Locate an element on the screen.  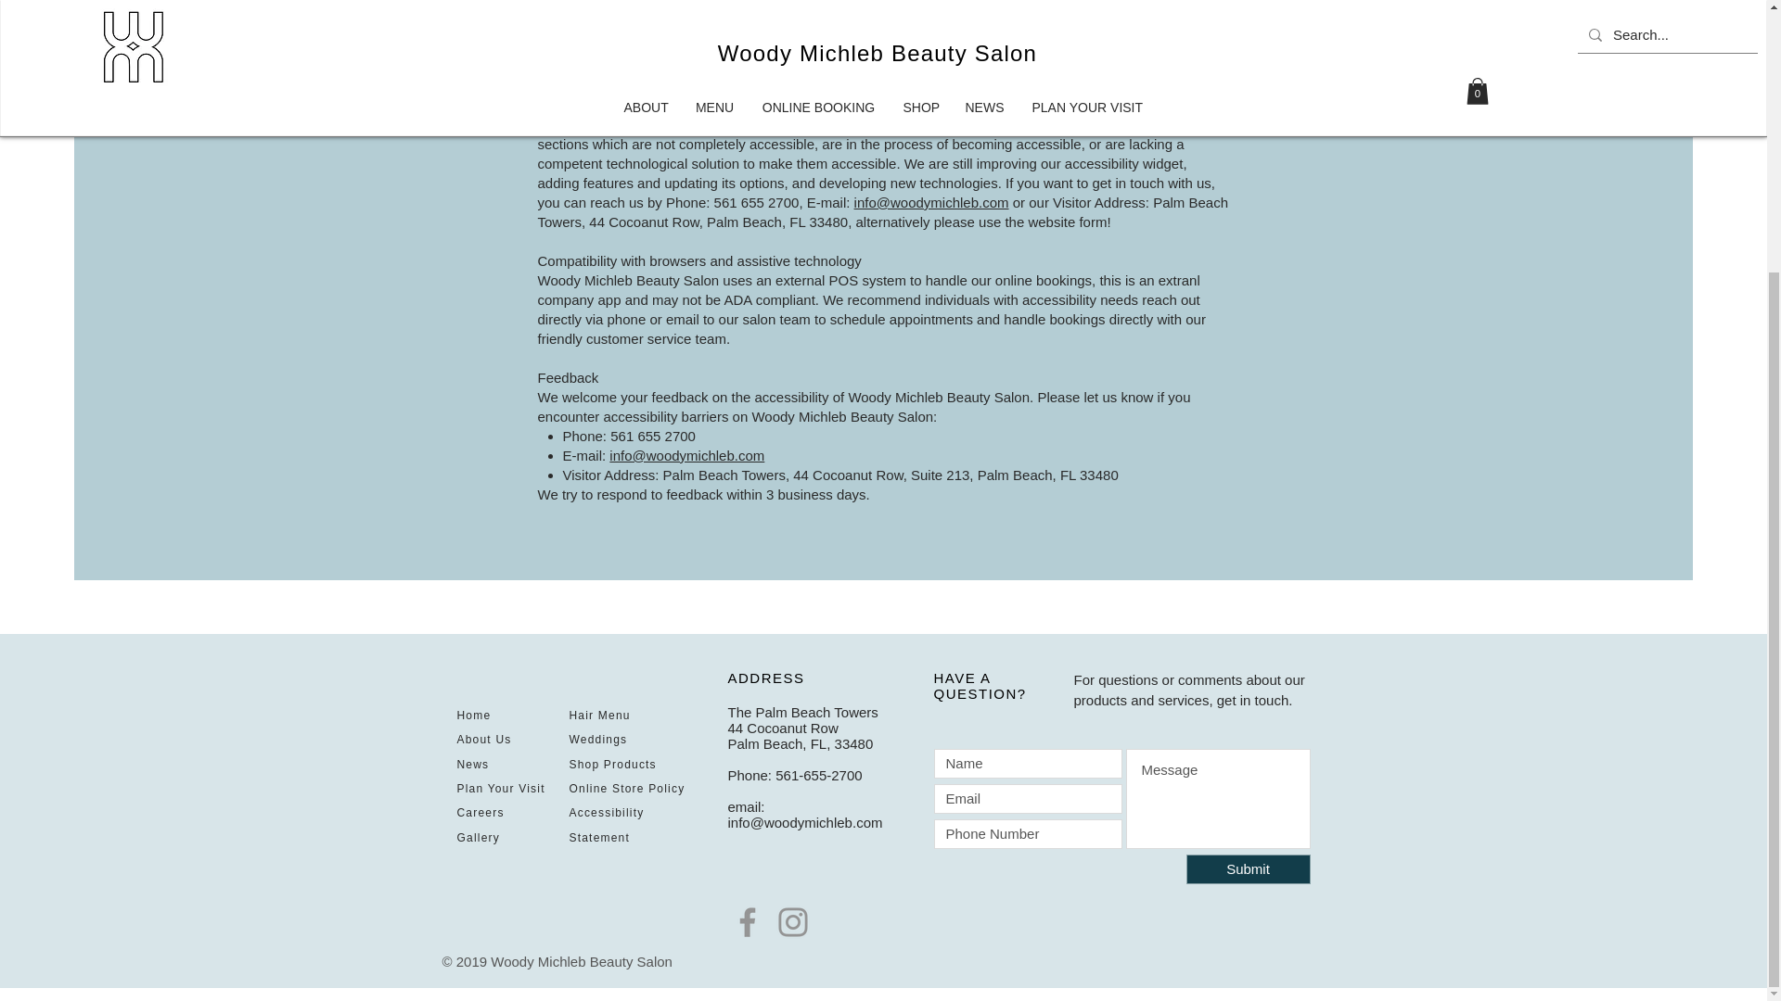
Accessibility Statement is located at coordinates (607, 825).